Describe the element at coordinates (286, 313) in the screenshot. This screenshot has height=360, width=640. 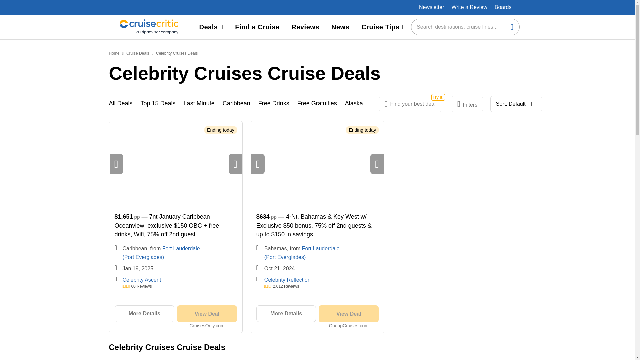
I see `More Details` at that location.